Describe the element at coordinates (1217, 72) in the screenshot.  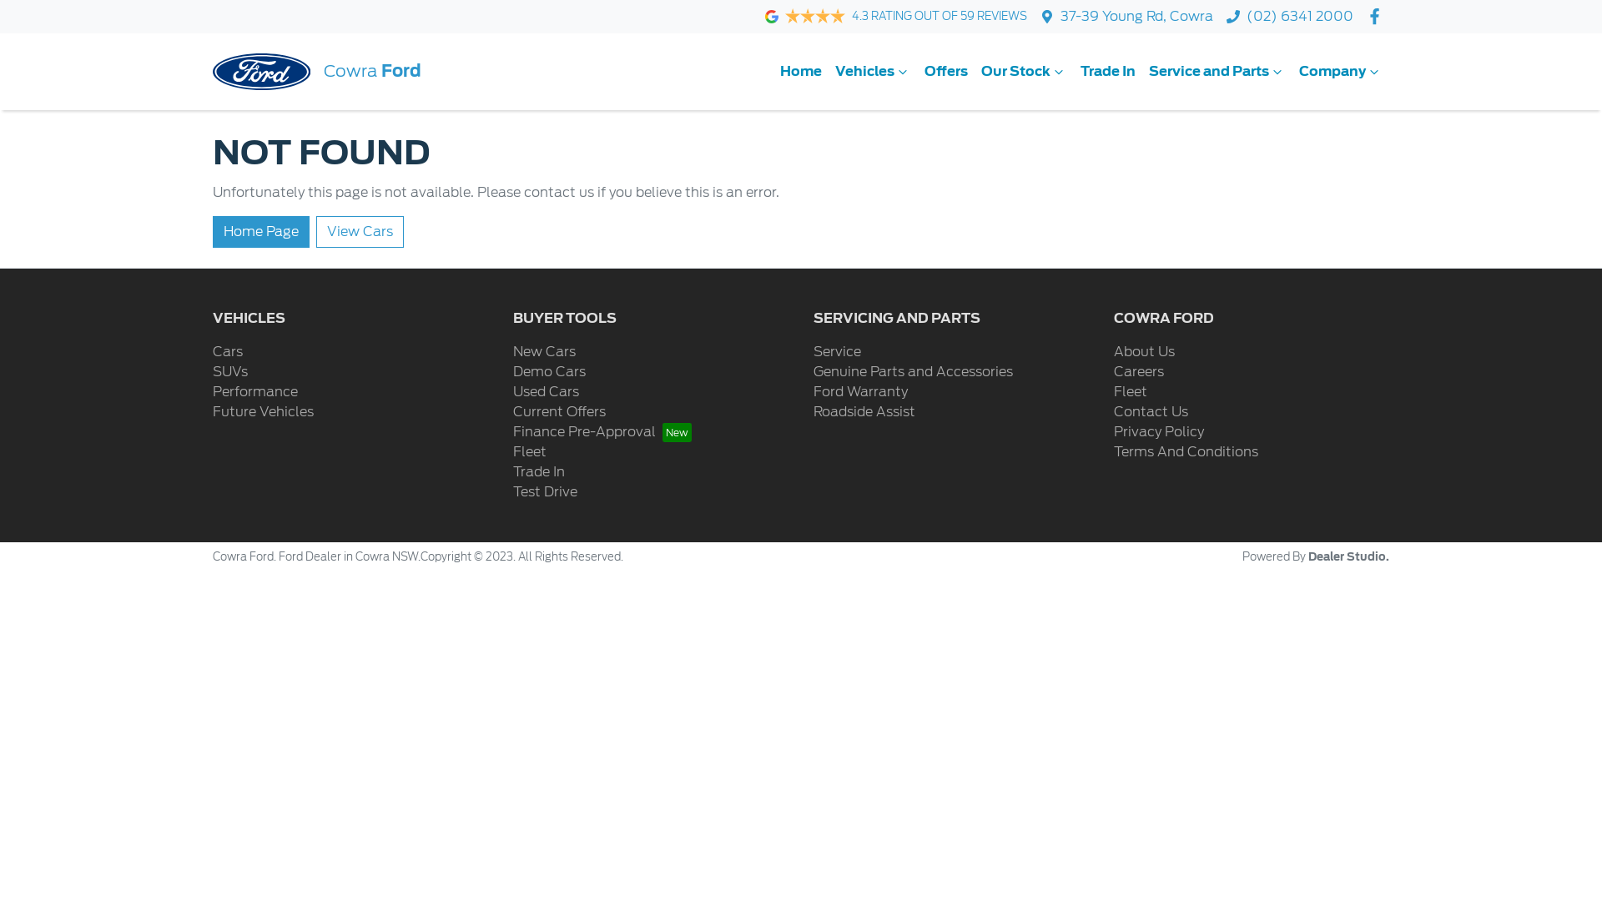
I see `Service and Parts` at that location.